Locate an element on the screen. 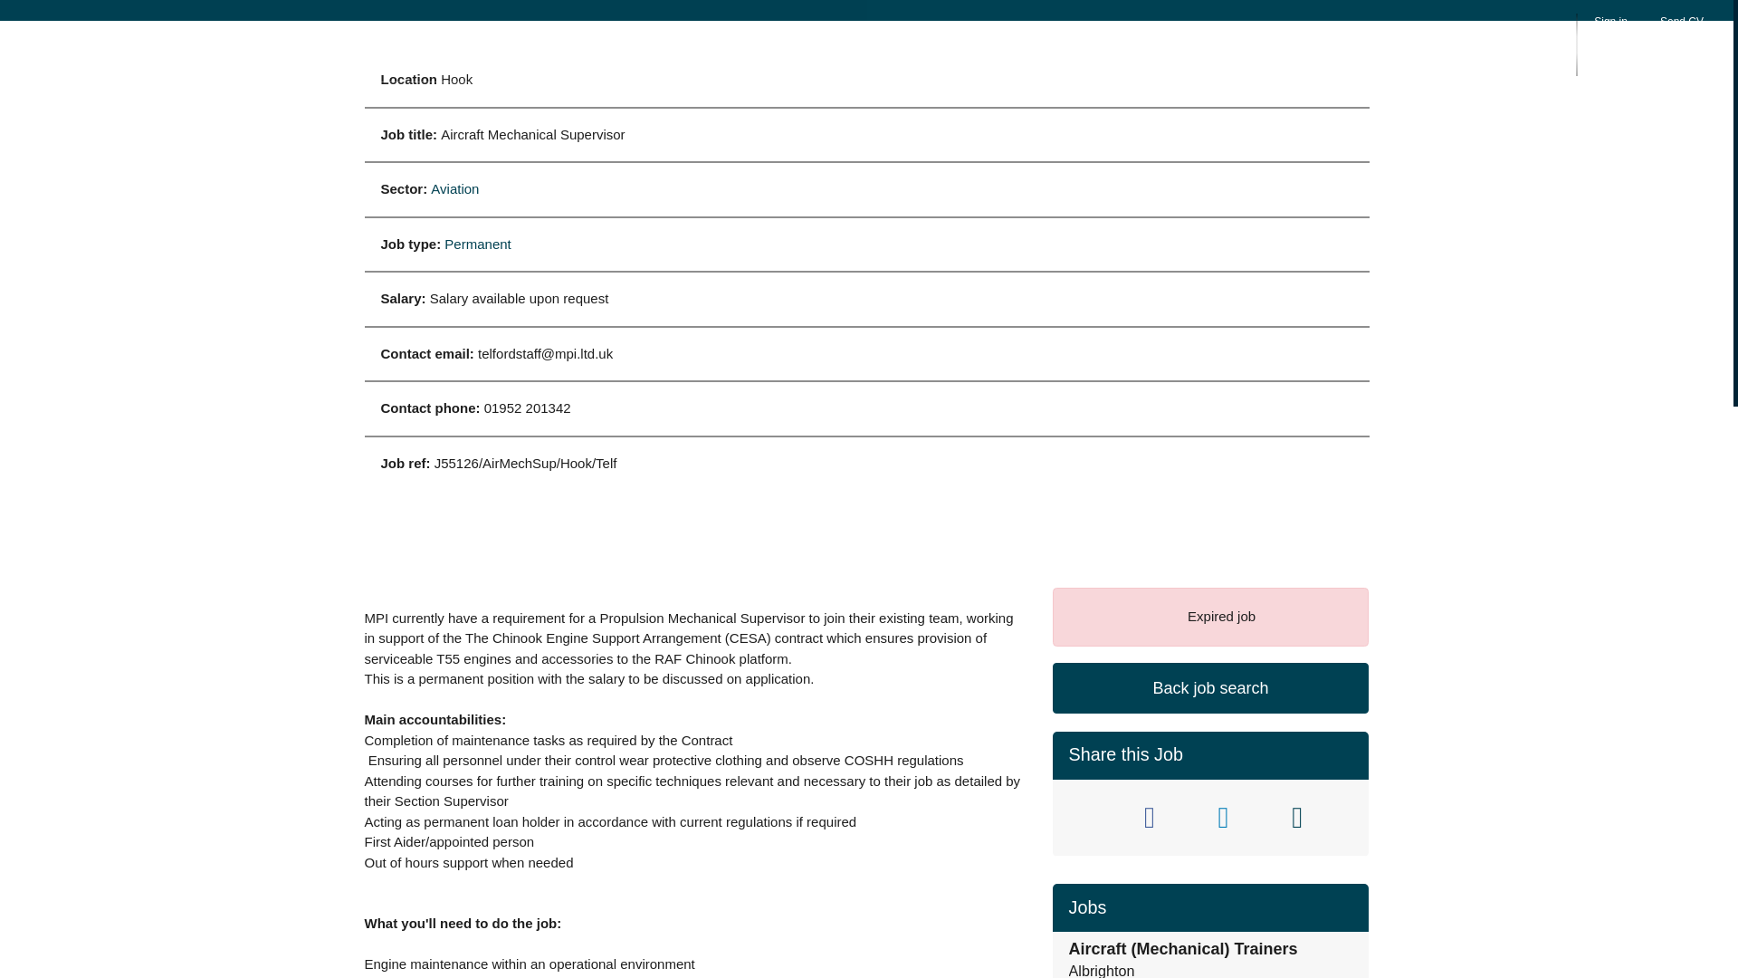  Jobs is located at coordinates (1135, 40).